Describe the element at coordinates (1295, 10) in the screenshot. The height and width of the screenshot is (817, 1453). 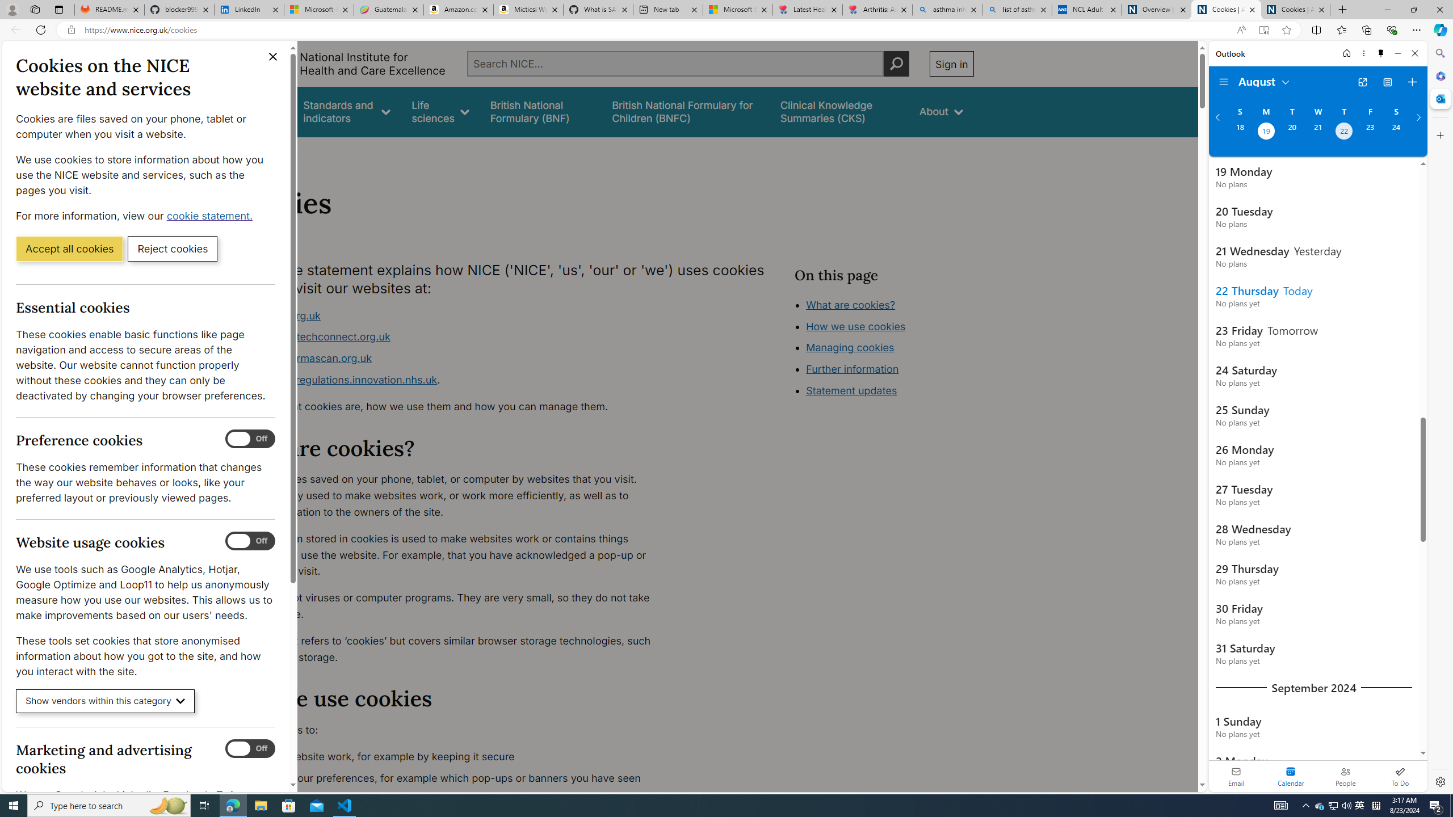
I see `Cookies | About | NICE` at that location.